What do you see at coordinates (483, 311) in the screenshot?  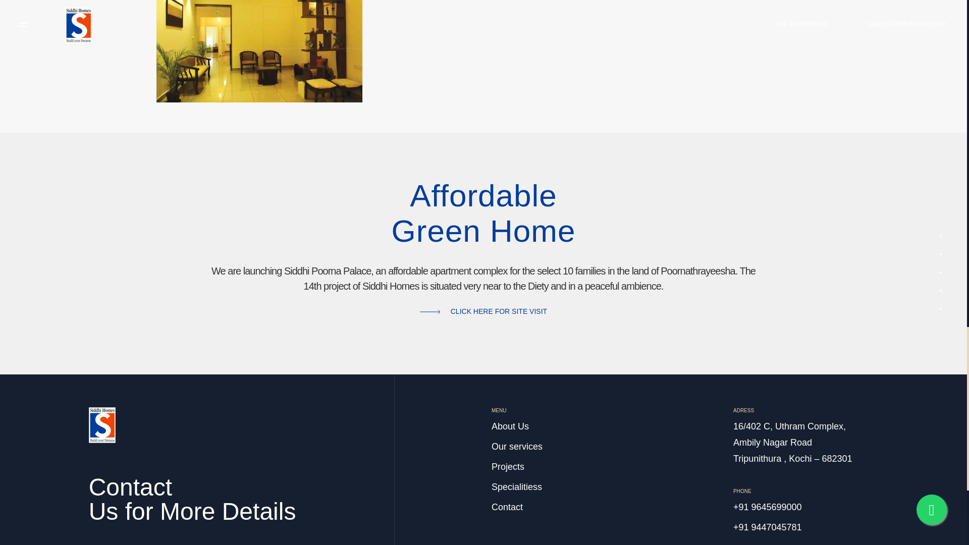 I see `CLICK HERE FOR SITE VISIT` at bounding box center [483, 311].